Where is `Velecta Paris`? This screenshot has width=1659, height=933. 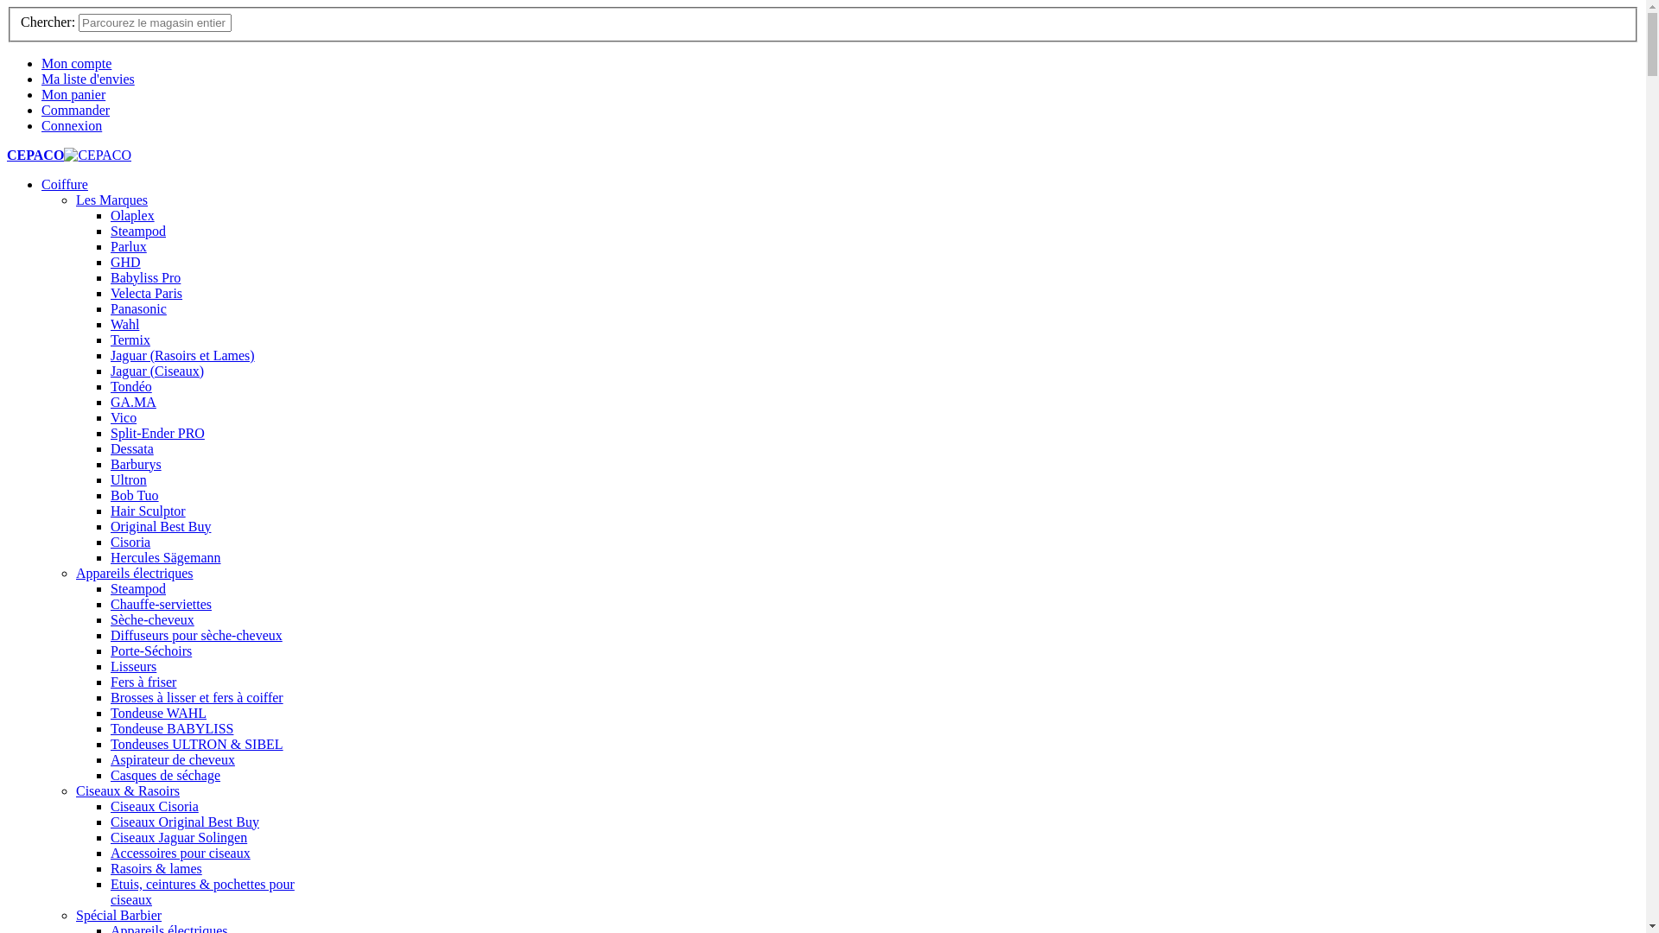 Velecta Paris is located at coordinates (147, 294).